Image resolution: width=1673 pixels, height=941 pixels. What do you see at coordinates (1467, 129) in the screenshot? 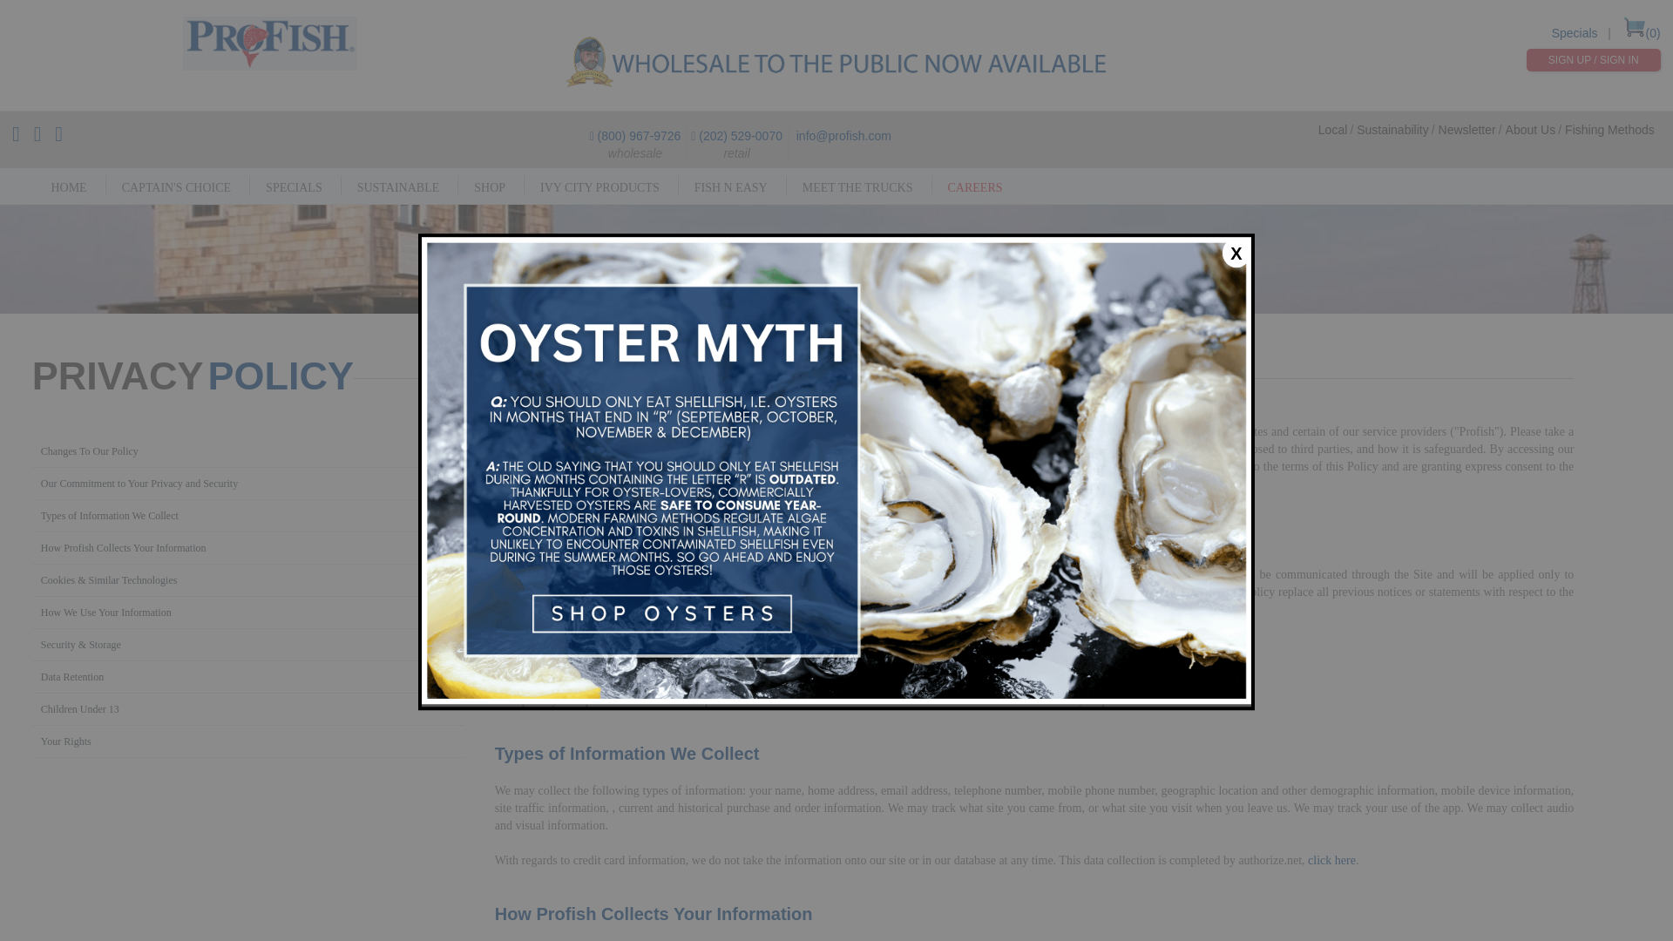
I see `Newsletter` at bounding box center [1467, 129].